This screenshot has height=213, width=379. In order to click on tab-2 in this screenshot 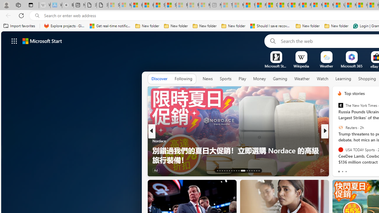, I will do `click(346, 172)`.